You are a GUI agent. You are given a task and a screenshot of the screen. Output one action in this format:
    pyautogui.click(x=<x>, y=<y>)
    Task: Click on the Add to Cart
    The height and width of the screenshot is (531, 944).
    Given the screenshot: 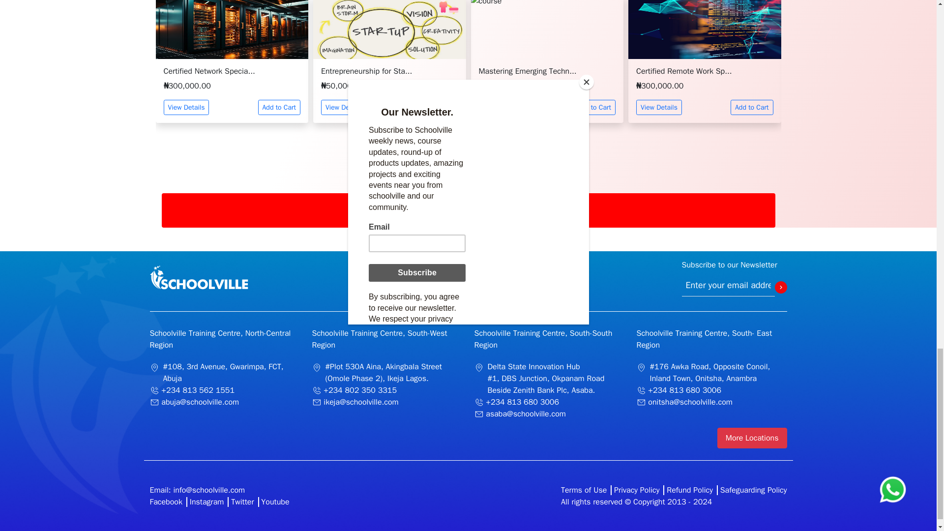 What is the action you would take?
    pyautogui.click(x=279, y=107)
    